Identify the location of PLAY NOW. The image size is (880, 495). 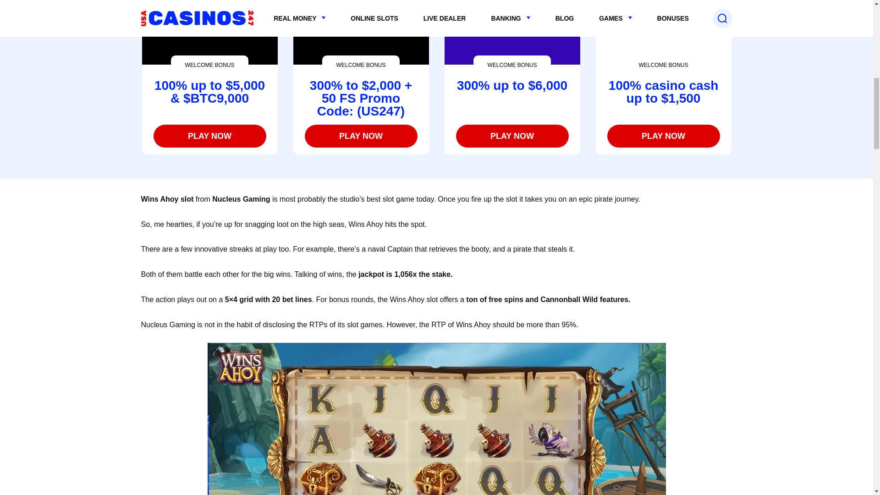
(512, 136).